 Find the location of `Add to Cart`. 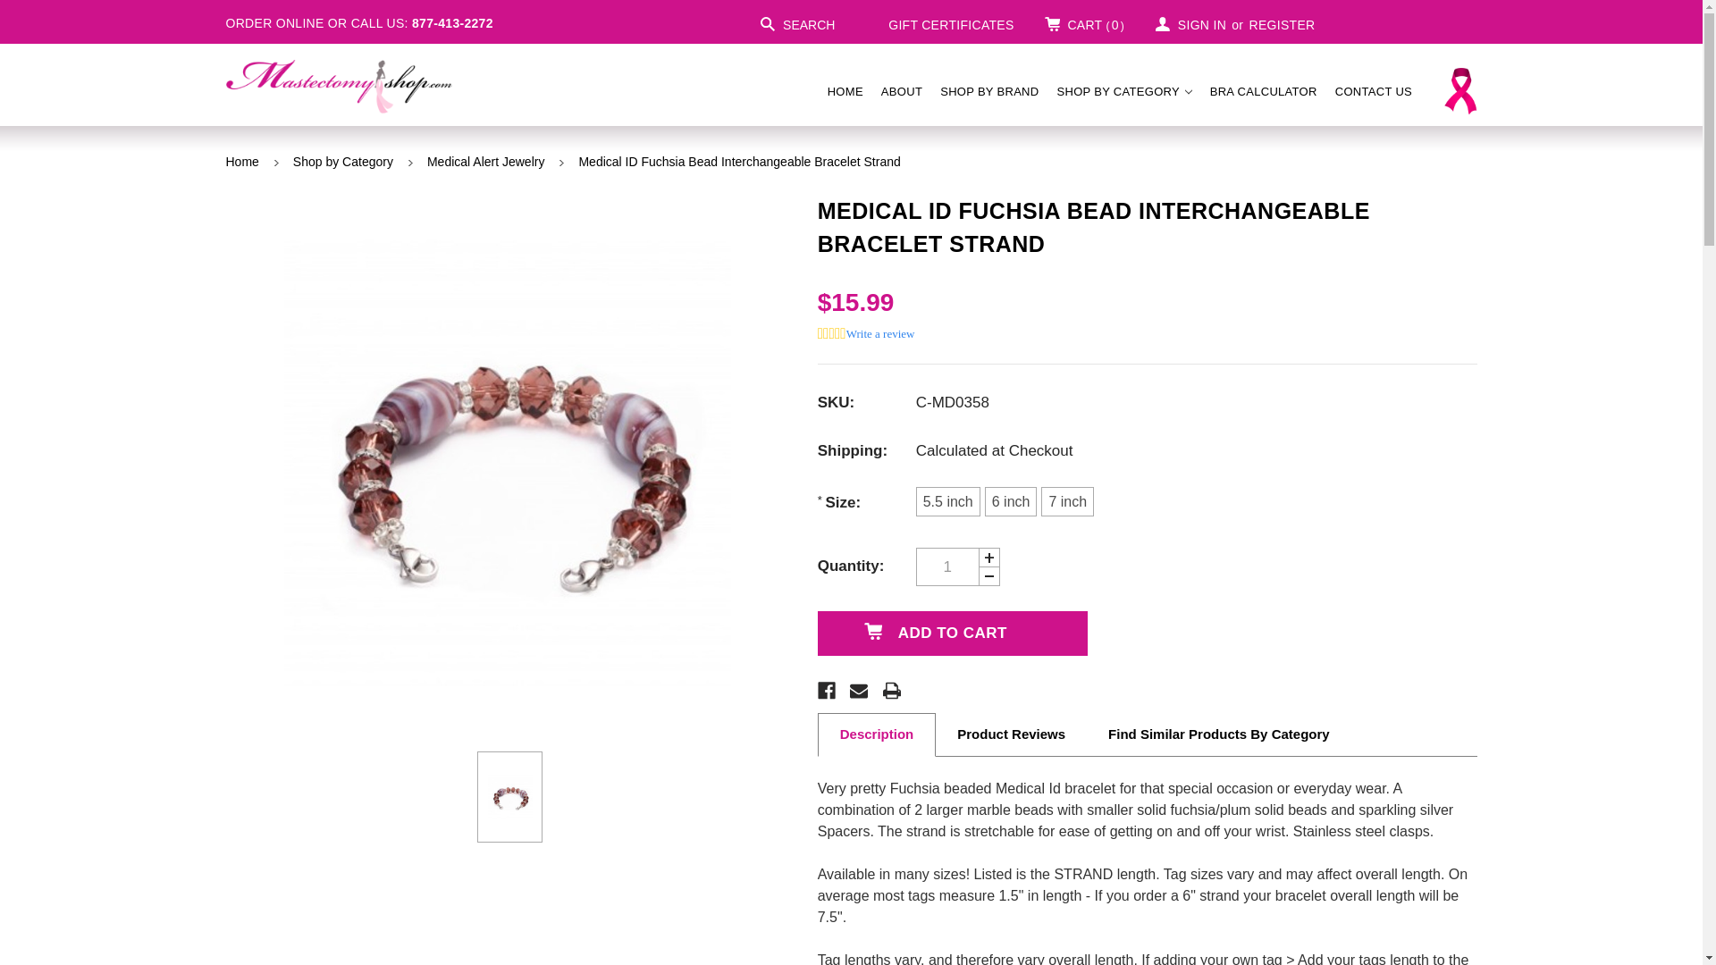

Add to Cart is located at coordinates (953, 633).